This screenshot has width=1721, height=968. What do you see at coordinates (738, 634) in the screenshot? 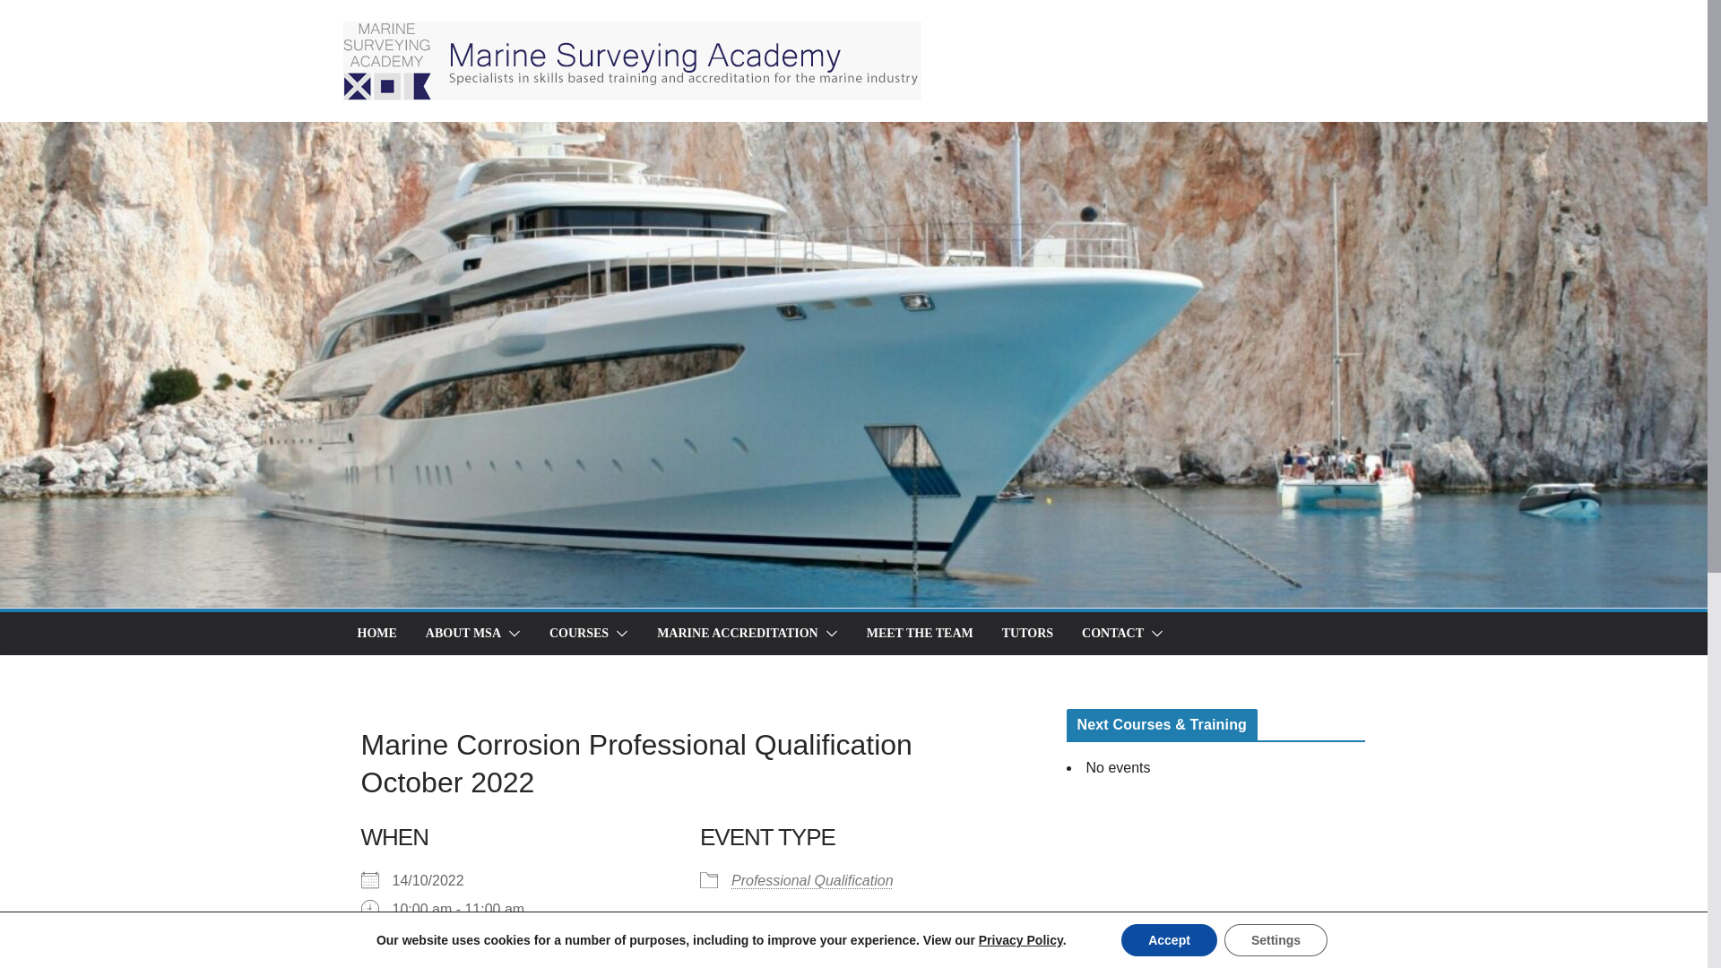
I see `MARINE ACCREDITATION` at bounding box center [738, 634].